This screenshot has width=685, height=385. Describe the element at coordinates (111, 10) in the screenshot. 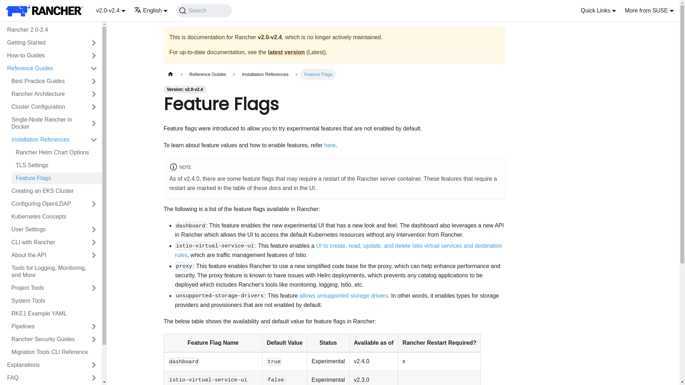

I see `v2.0-v2.4` at that location.